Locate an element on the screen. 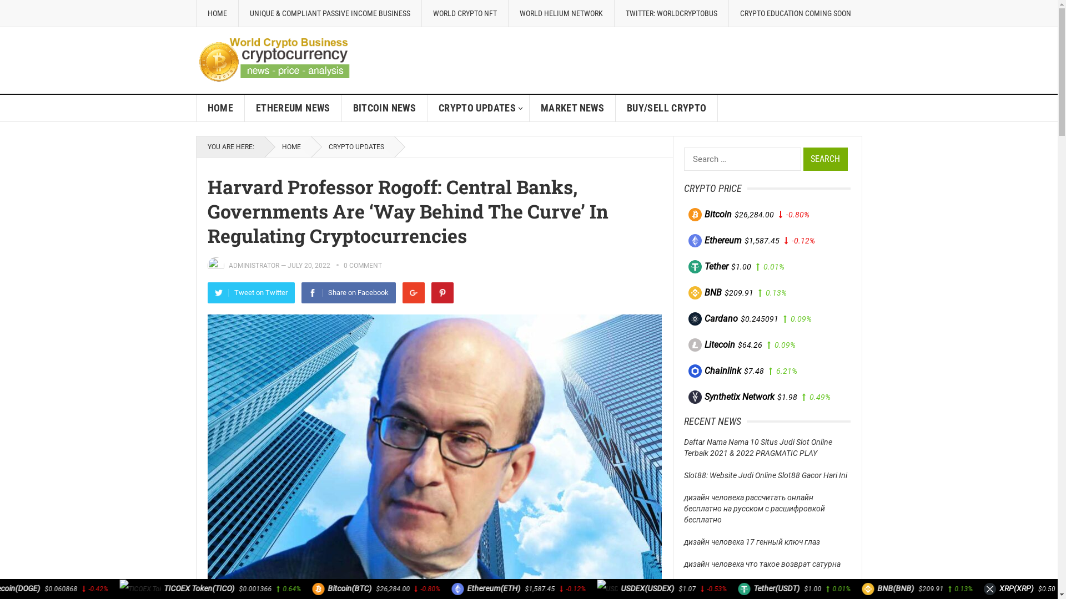  CRYPTO EDUCATION COMING SOON is located at coordinates (795, 13).